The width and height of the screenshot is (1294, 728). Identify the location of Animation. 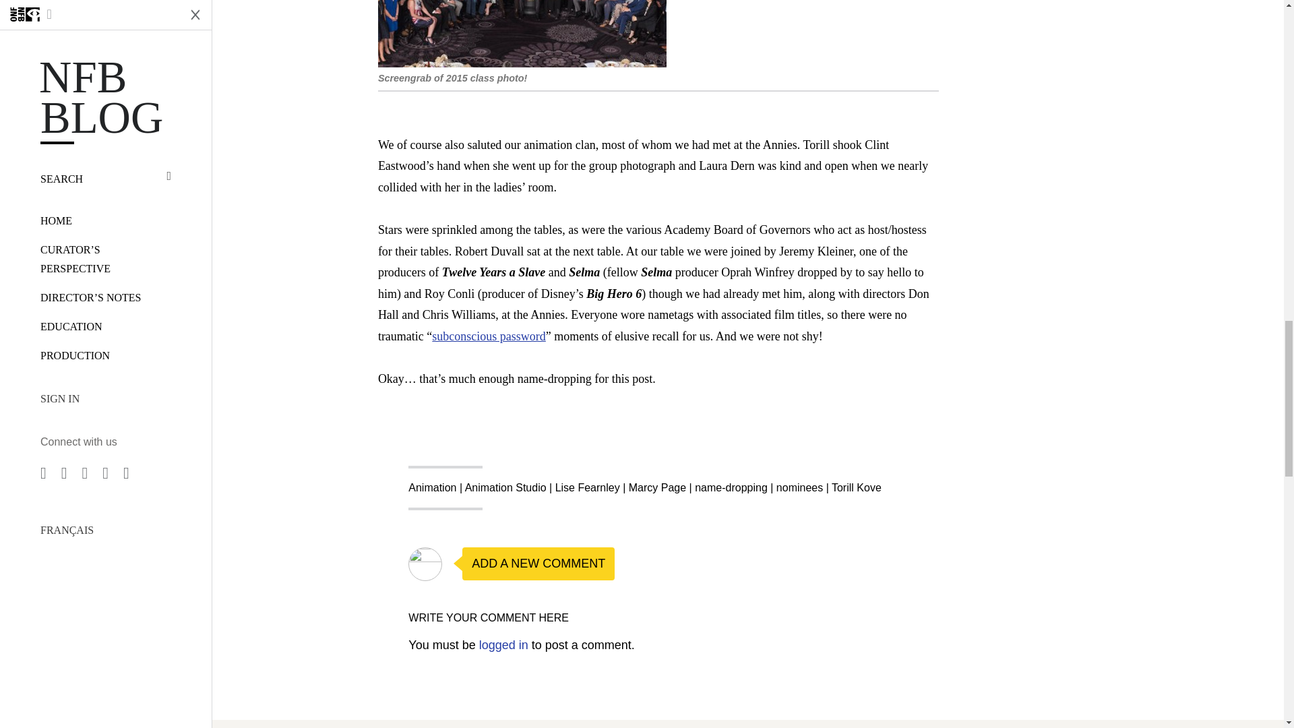
(433, 487).